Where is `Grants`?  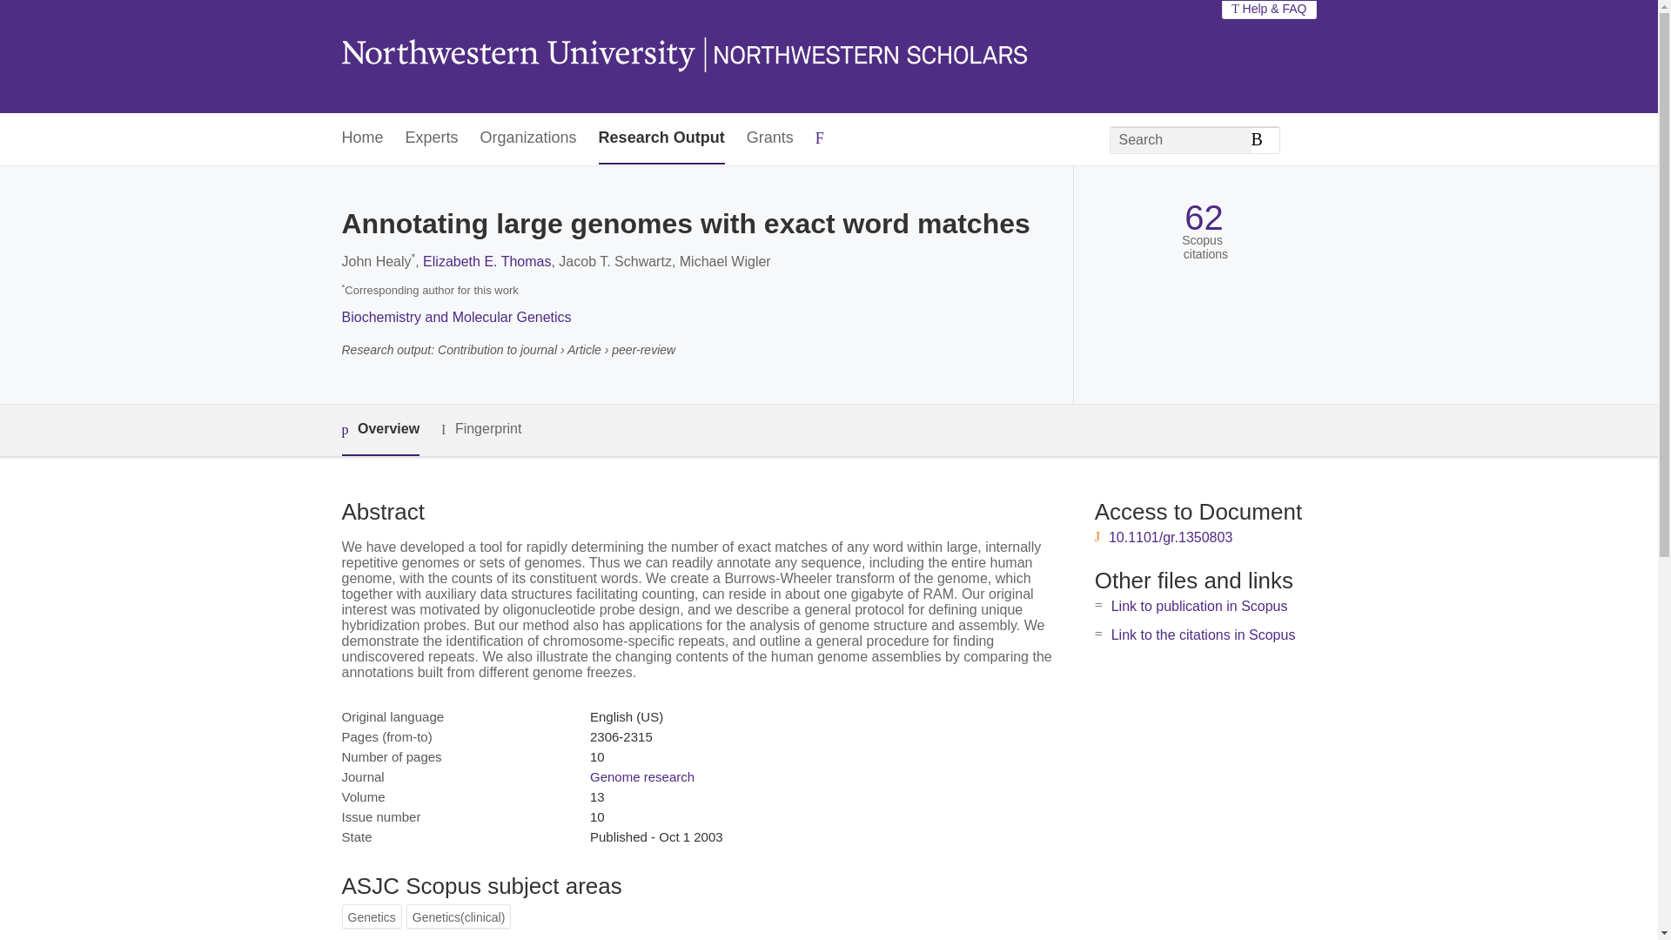
Grants is located at coordinates (770, 138).